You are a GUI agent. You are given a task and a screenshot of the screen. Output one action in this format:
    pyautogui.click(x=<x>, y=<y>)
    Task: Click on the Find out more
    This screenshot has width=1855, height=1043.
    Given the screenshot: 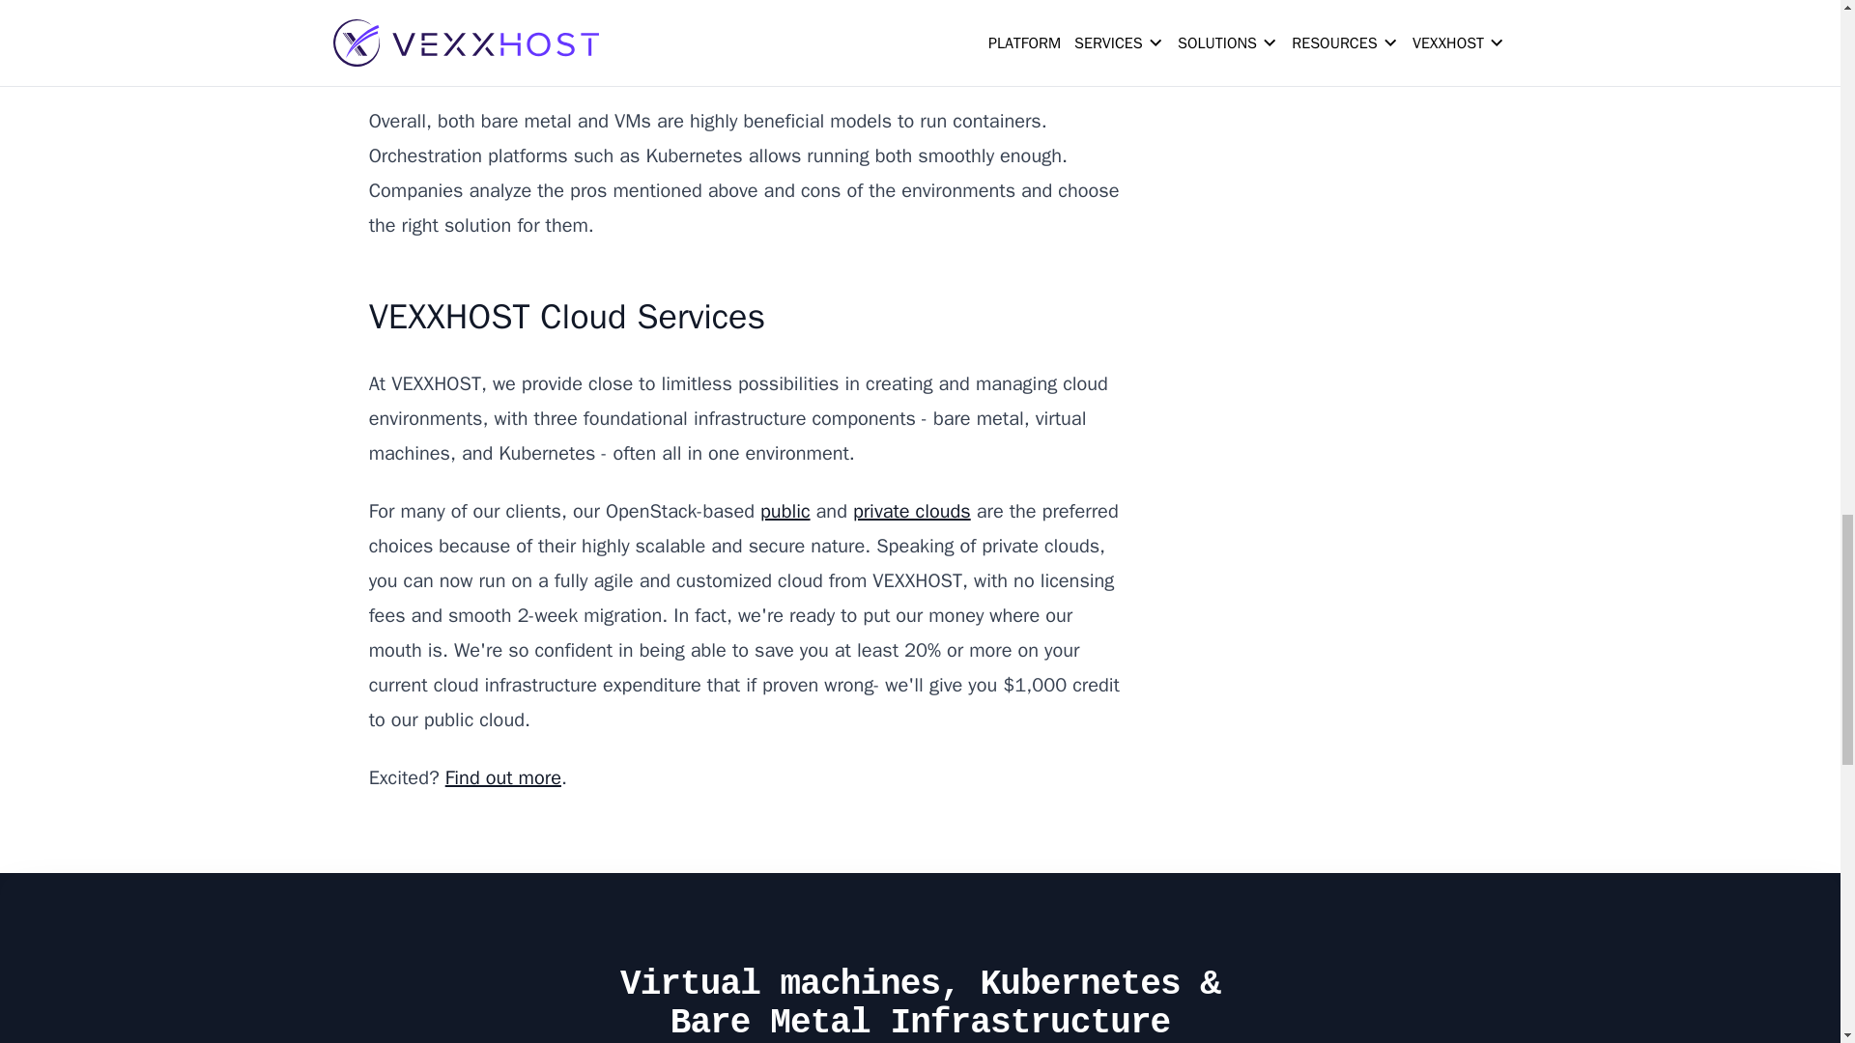 What is the action you would take?
    pyautogui.click(x=502, y=776)
    